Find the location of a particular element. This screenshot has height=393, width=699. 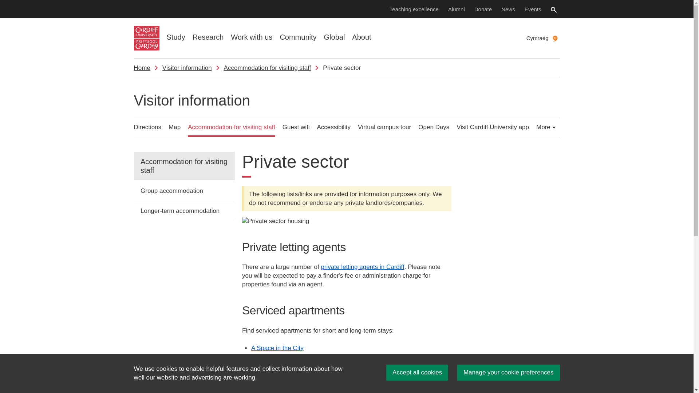

Donate is located at coordinates (483, 9).